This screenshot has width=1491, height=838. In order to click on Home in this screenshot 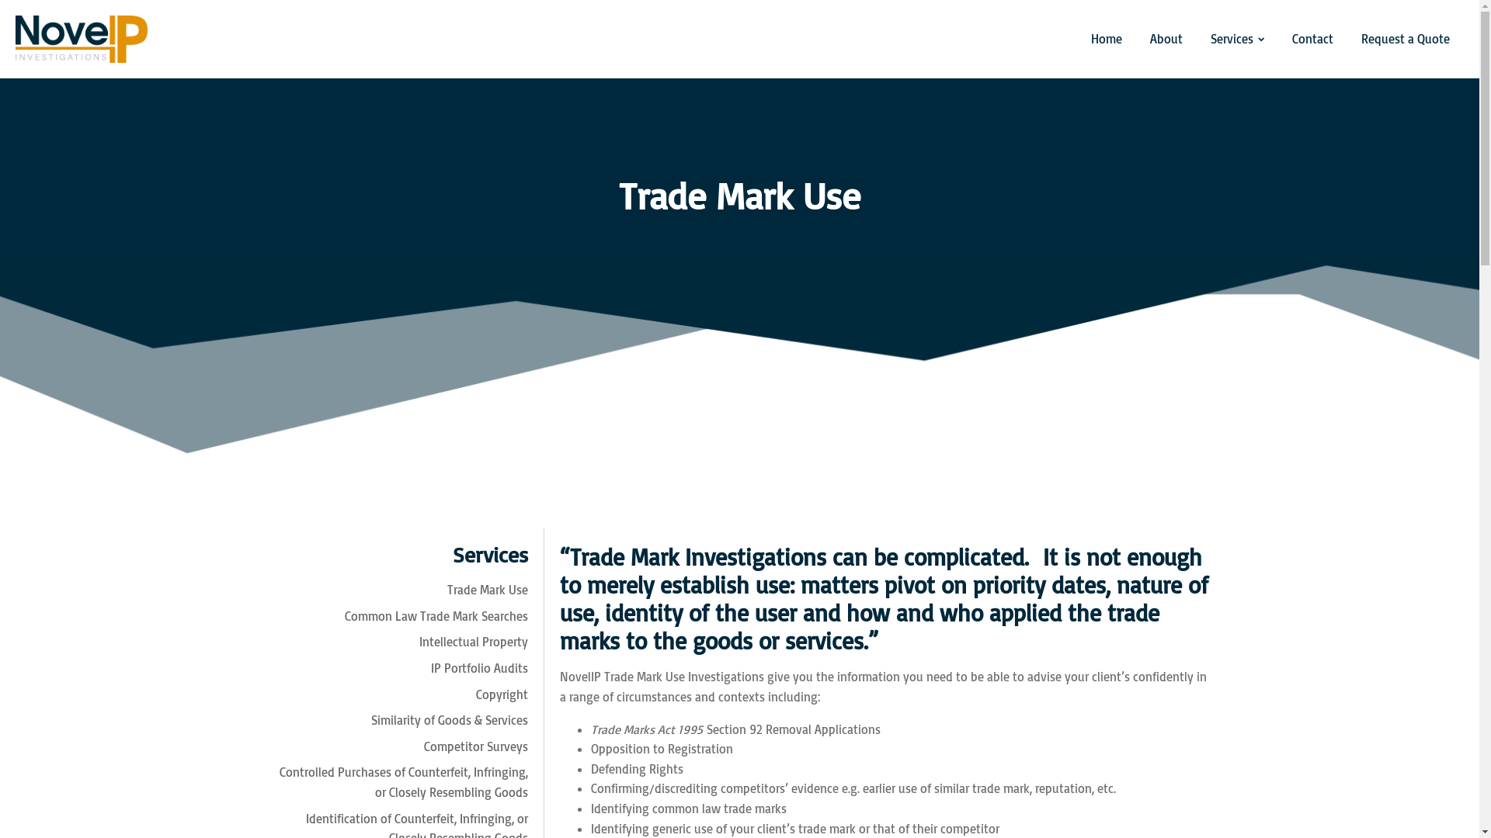, I will do `click(1107, 40)`.